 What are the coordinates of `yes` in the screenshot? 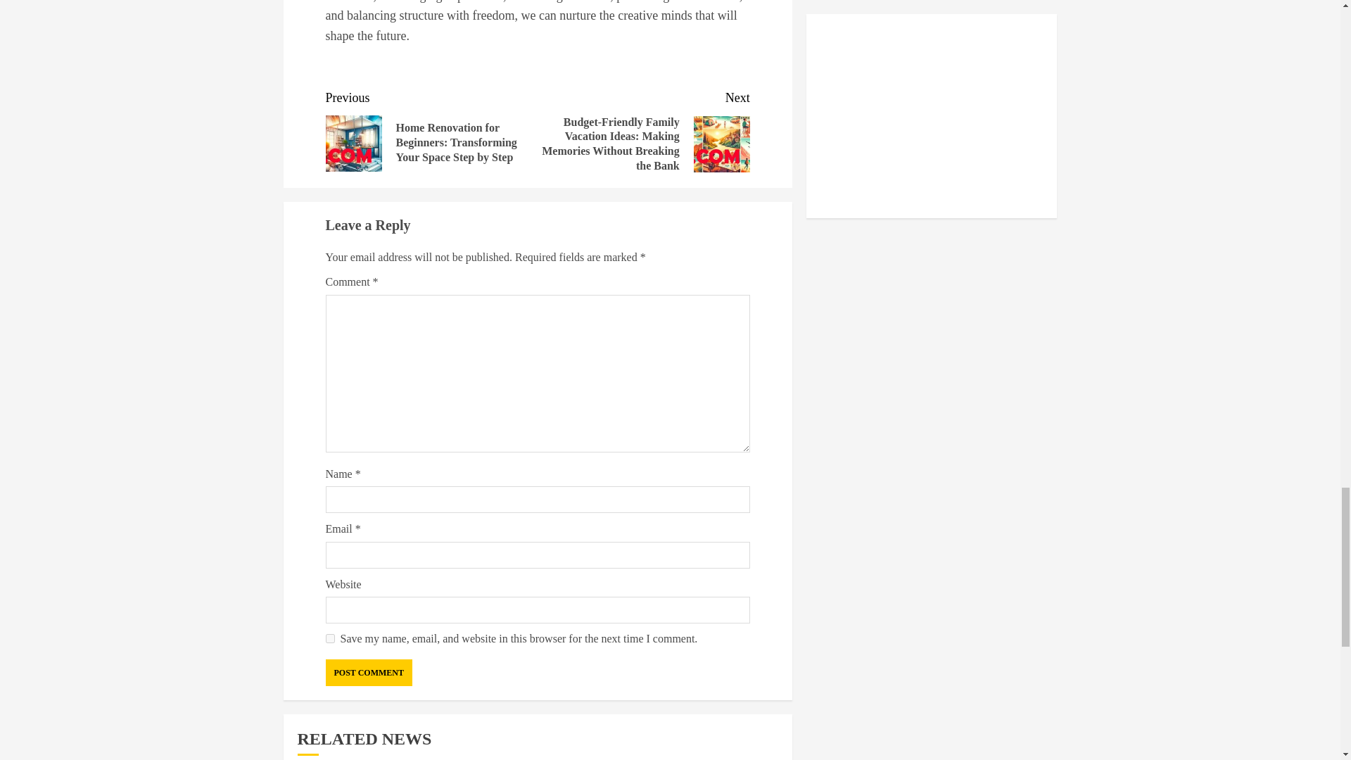 It's located at (329, 638).